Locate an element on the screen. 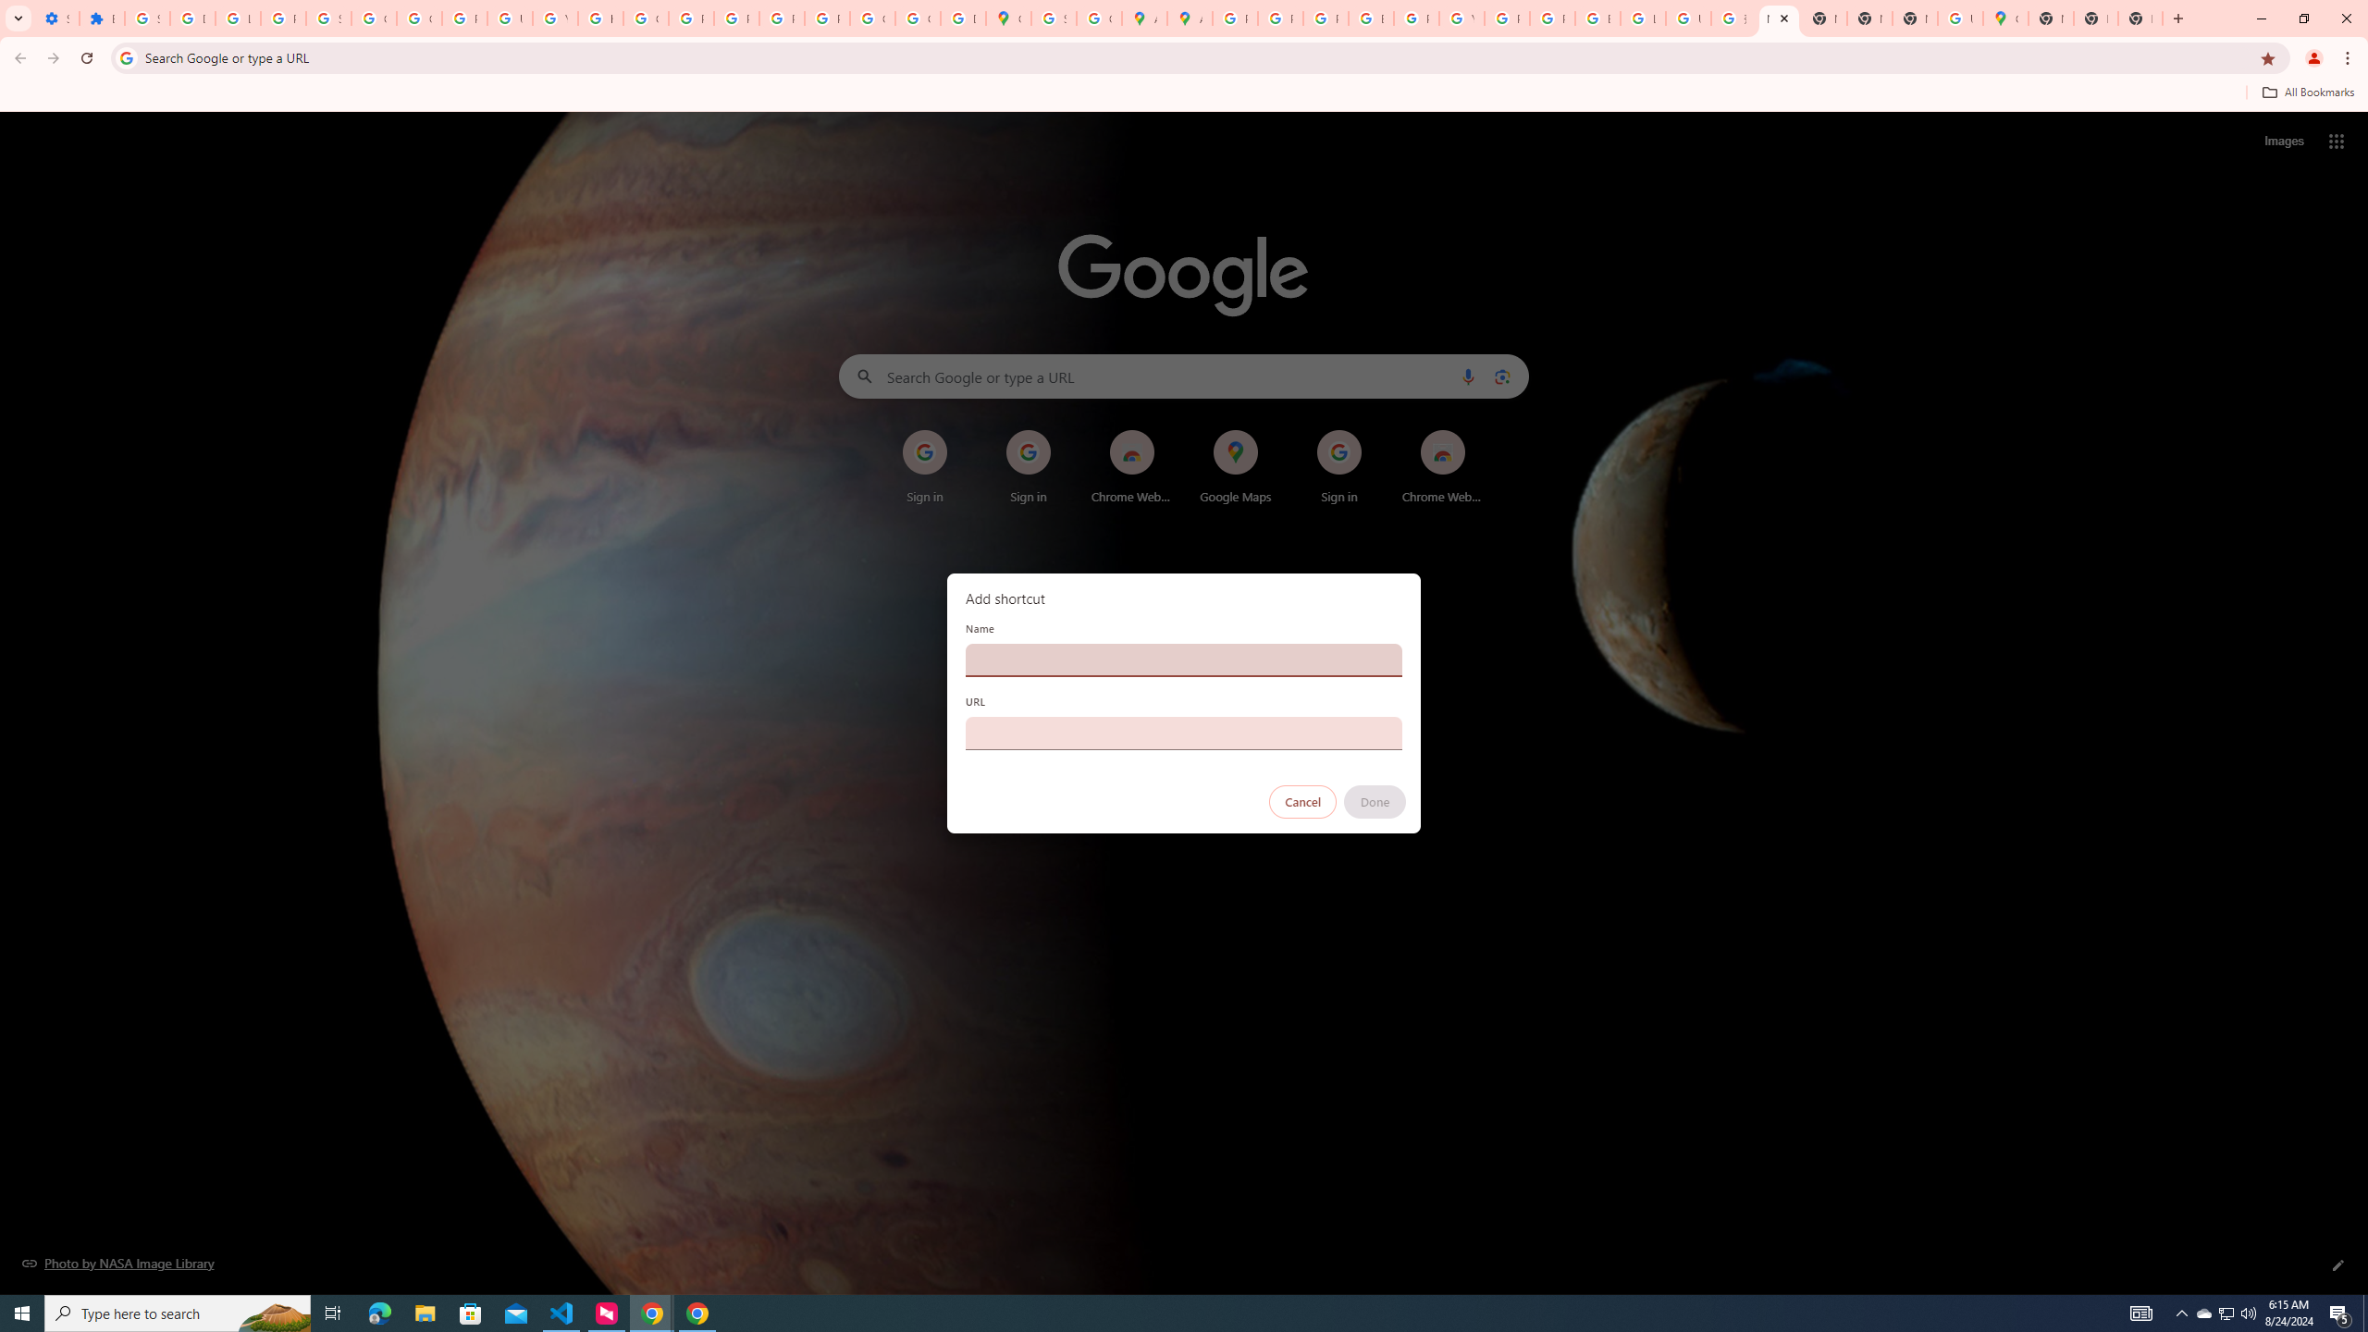  Sign in - Google Accounts is located at coordinates (1053, 18).